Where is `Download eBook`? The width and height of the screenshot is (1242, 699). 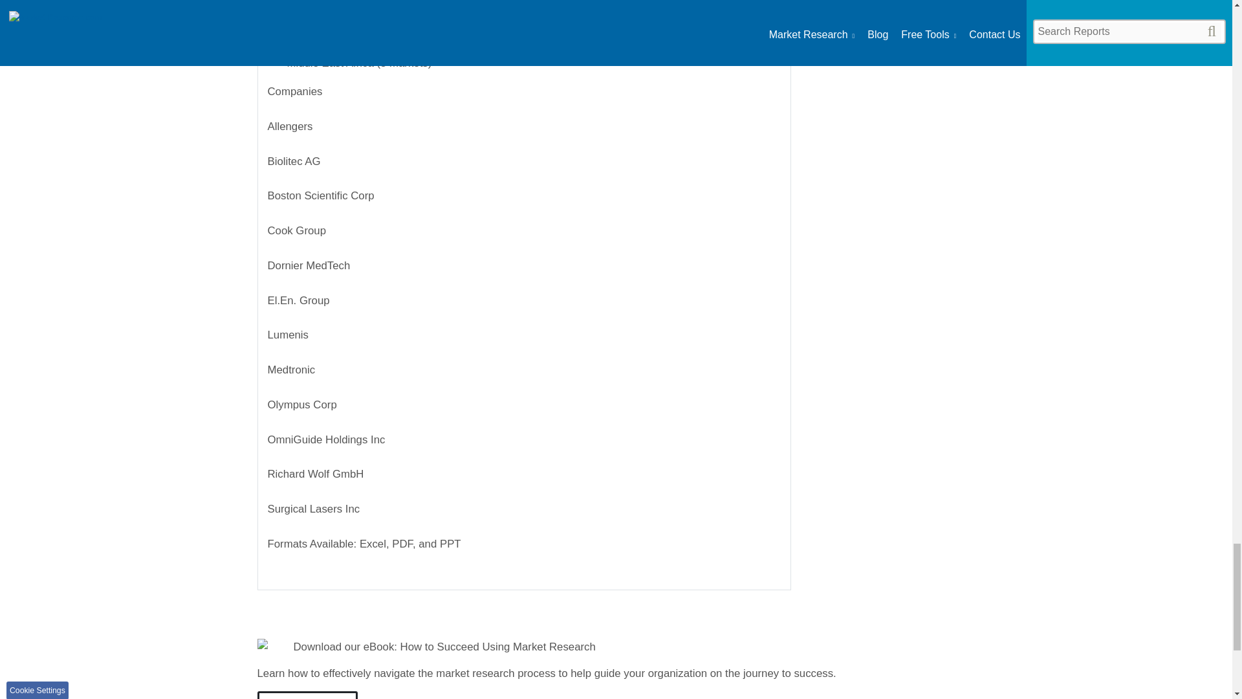 Download eBook is located at coordinates (308, 695).